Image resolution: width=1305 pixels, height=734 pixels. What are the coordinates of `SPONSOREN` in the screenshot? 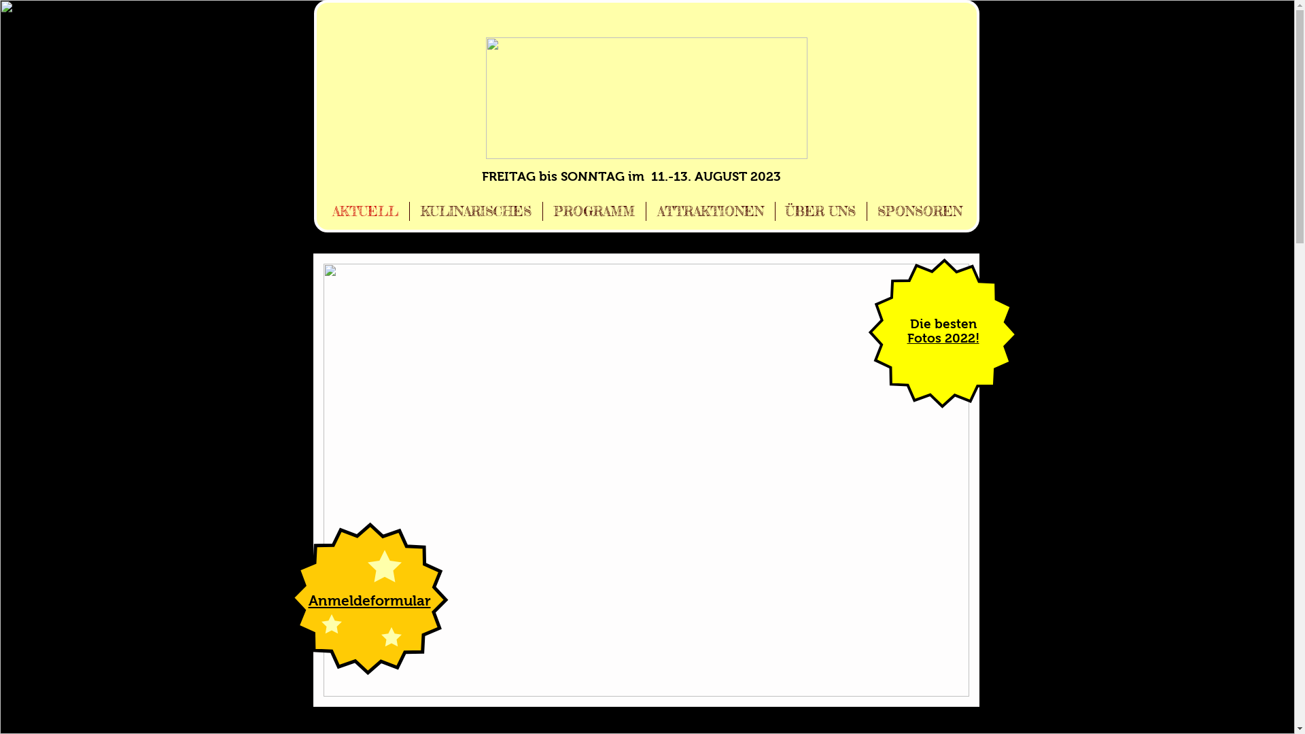 It's located at (920, 211).